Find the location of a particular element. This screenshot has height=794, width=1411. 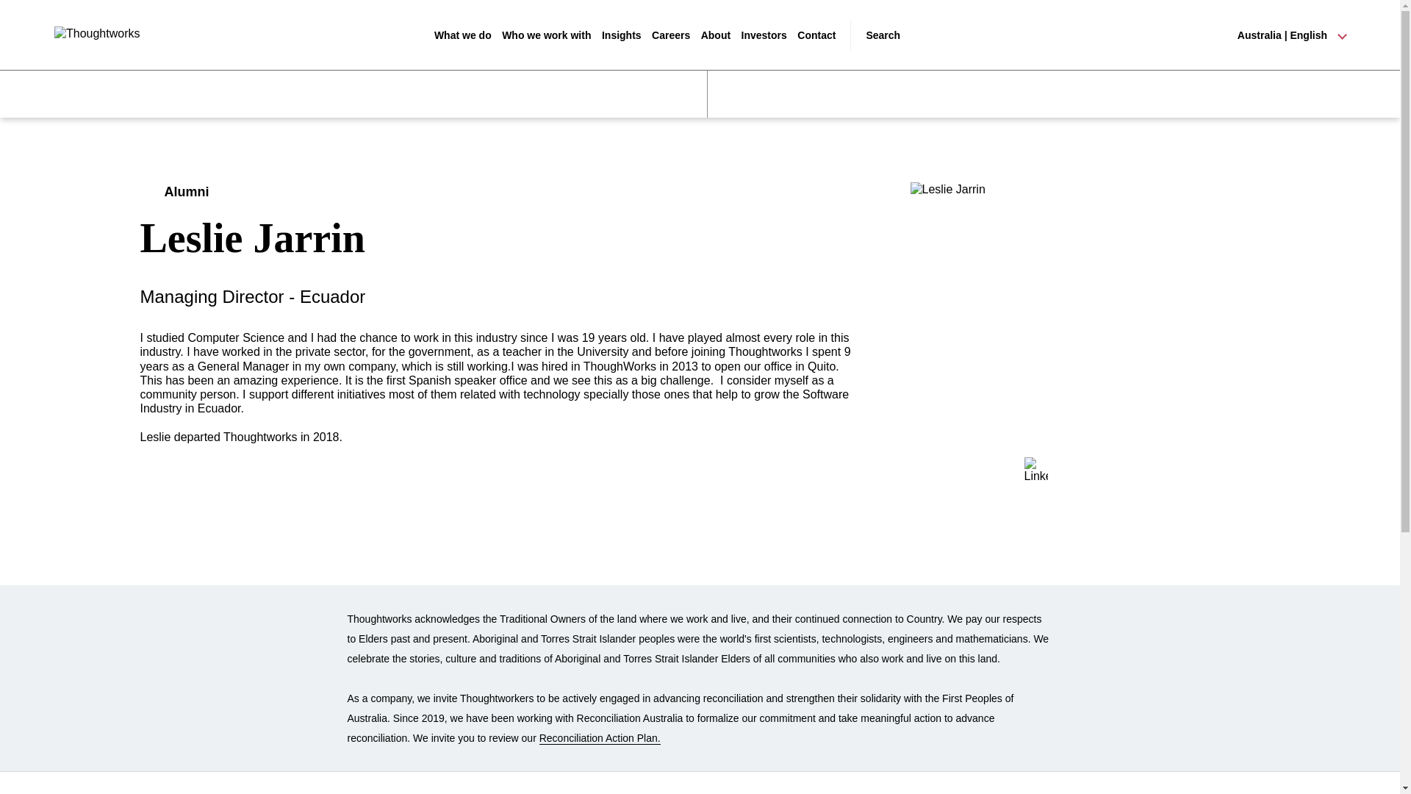

Insights is located at coordinates (622, 35).